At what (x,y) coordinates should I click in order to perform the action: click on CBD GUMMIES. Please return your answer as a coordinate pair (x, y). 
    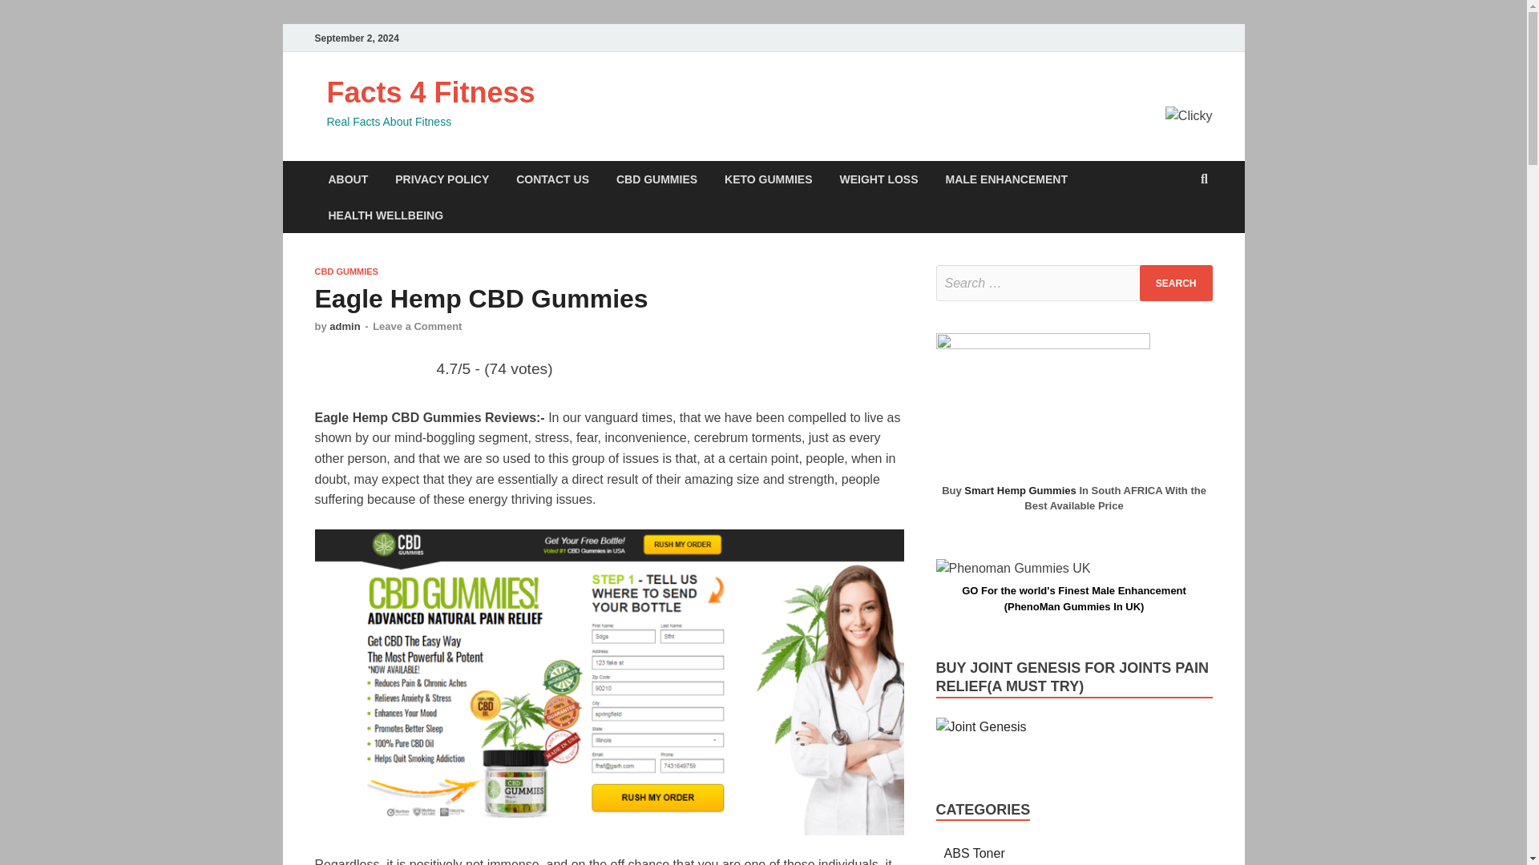
    Looking at the image, I should click on (345, 271).